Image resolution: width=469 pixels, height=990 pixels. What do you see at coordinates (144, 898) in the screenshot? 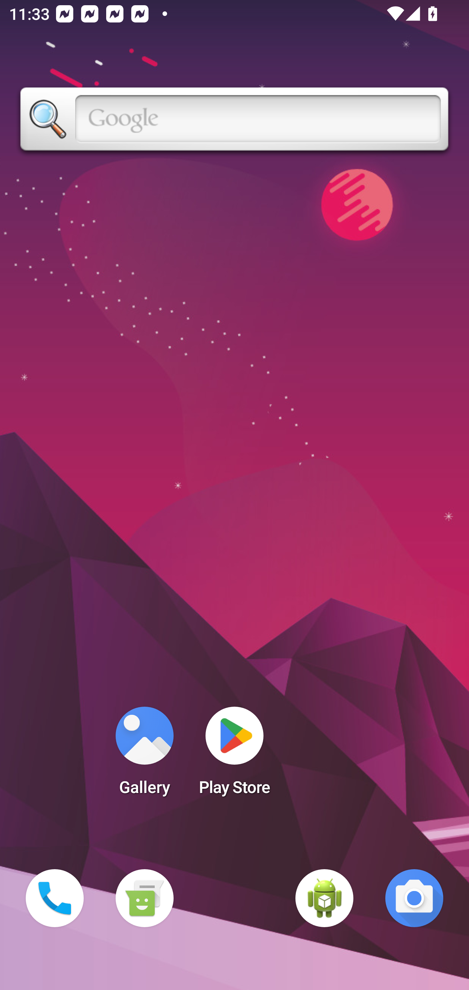
I see `Messaging` at bounding box center [144, 898].